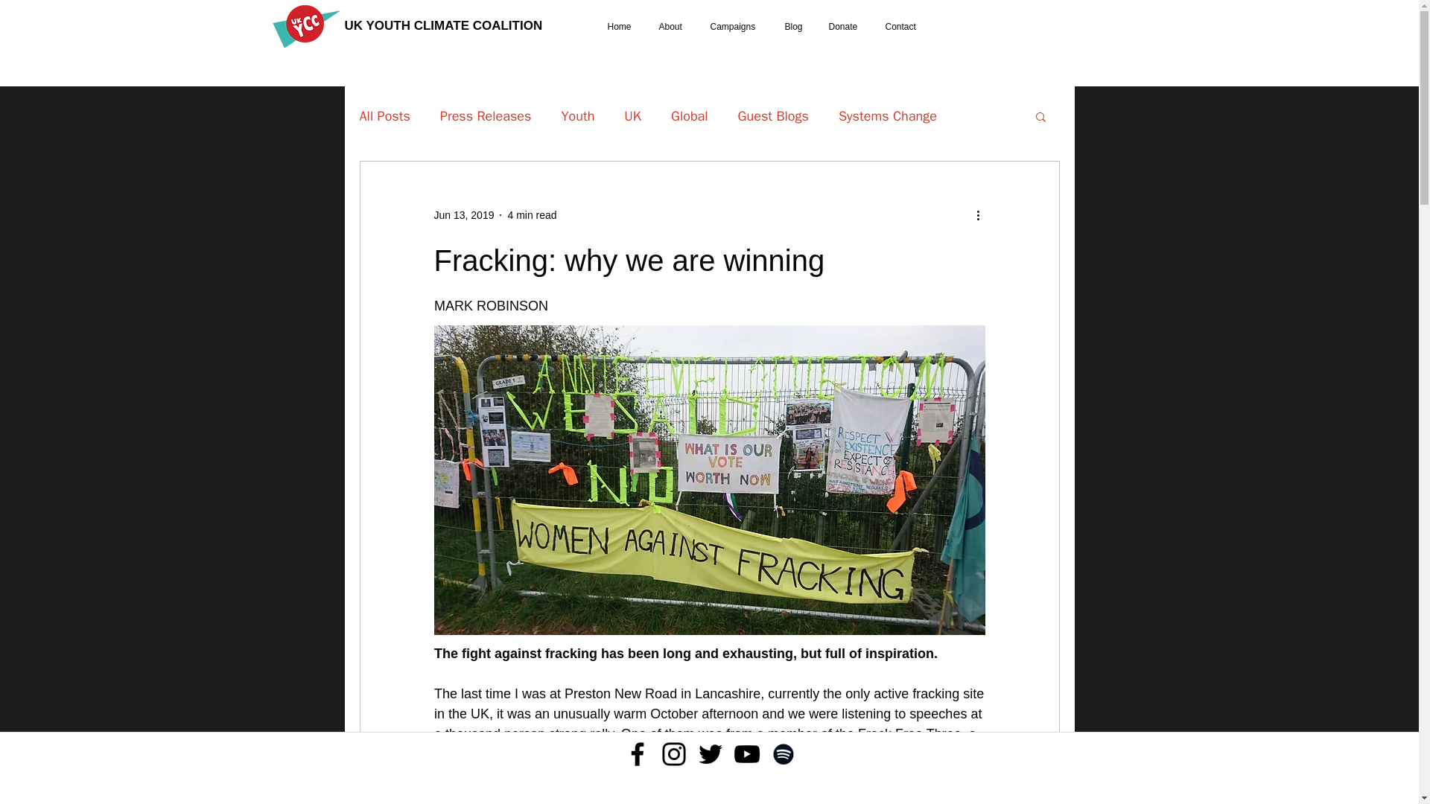  I want to click on Blog, so click(795, 27).